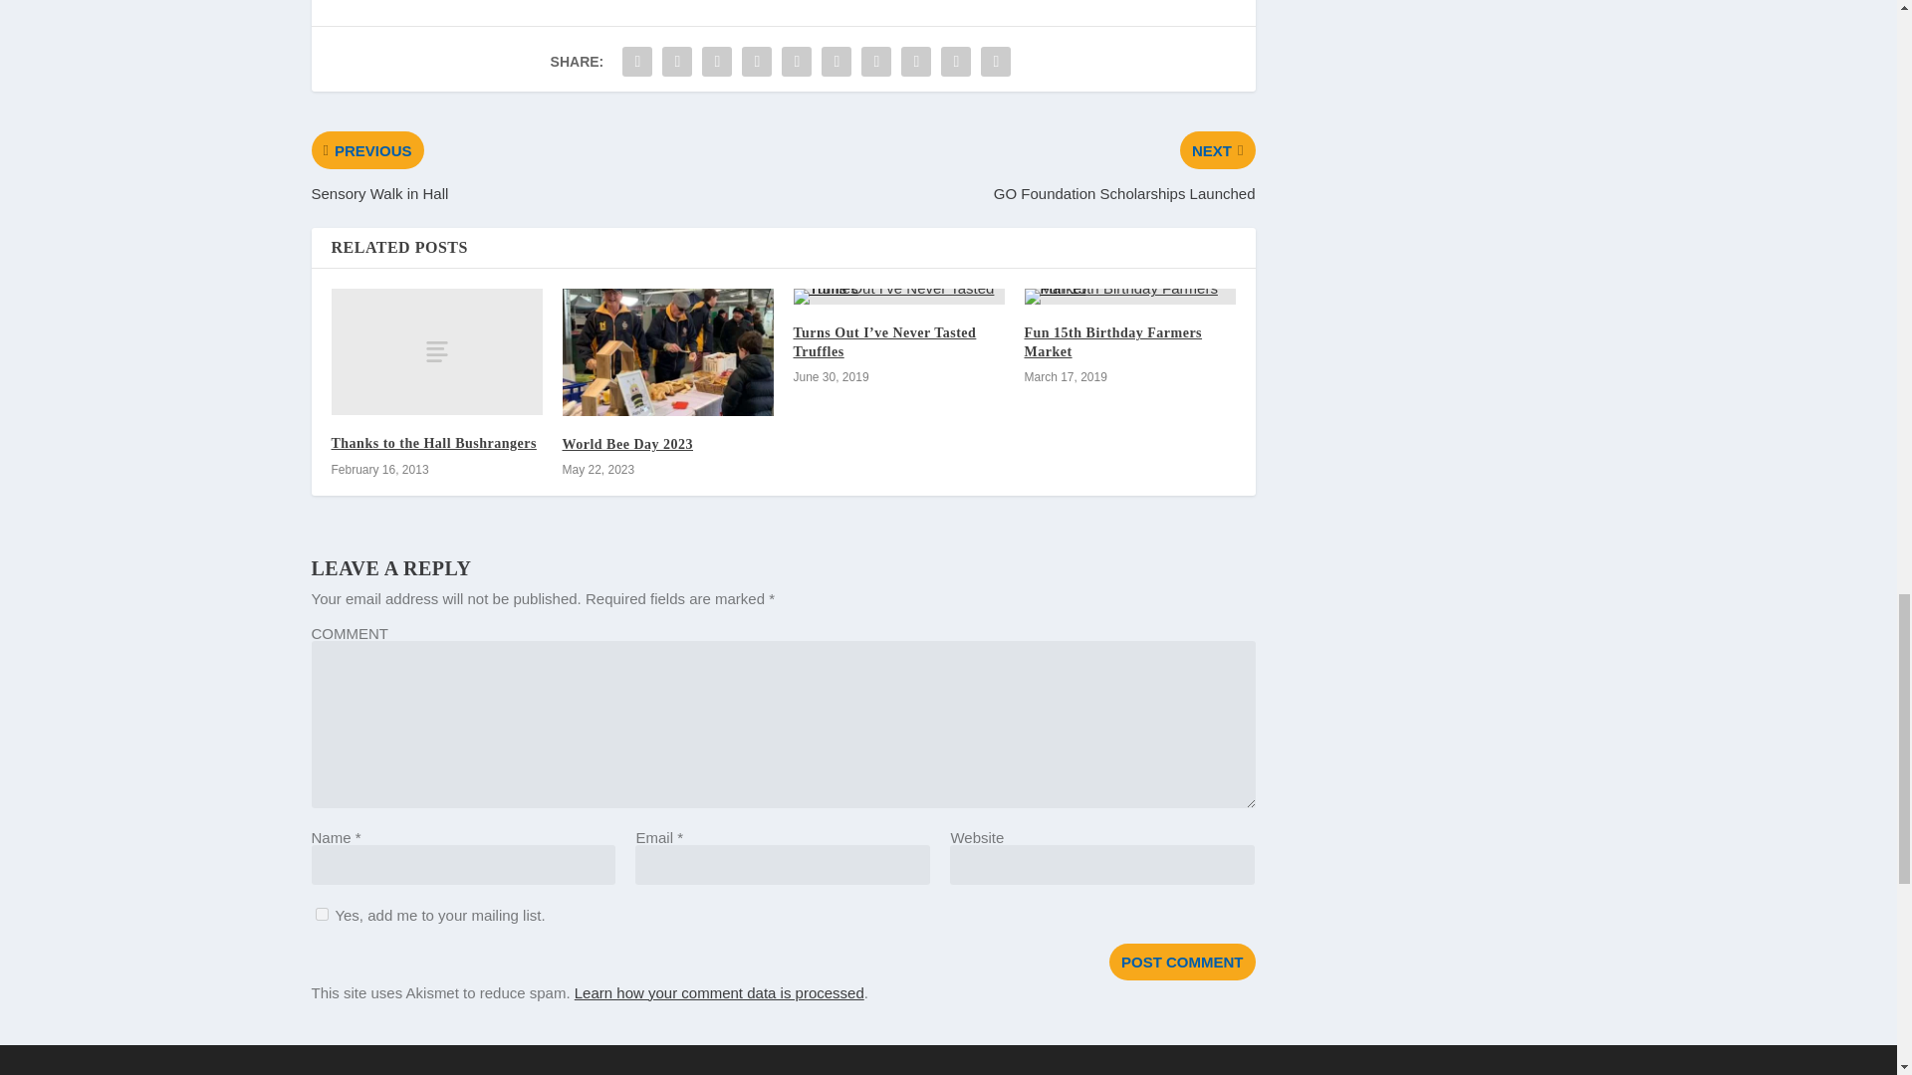 The width and height of the screenshot is (1912, 1075). What do you see at coordinates (756, 62) in the screenshot?
I see `Share "COVID Lockdown Challenges" via Tumblr` at bounding box center [756, 62].